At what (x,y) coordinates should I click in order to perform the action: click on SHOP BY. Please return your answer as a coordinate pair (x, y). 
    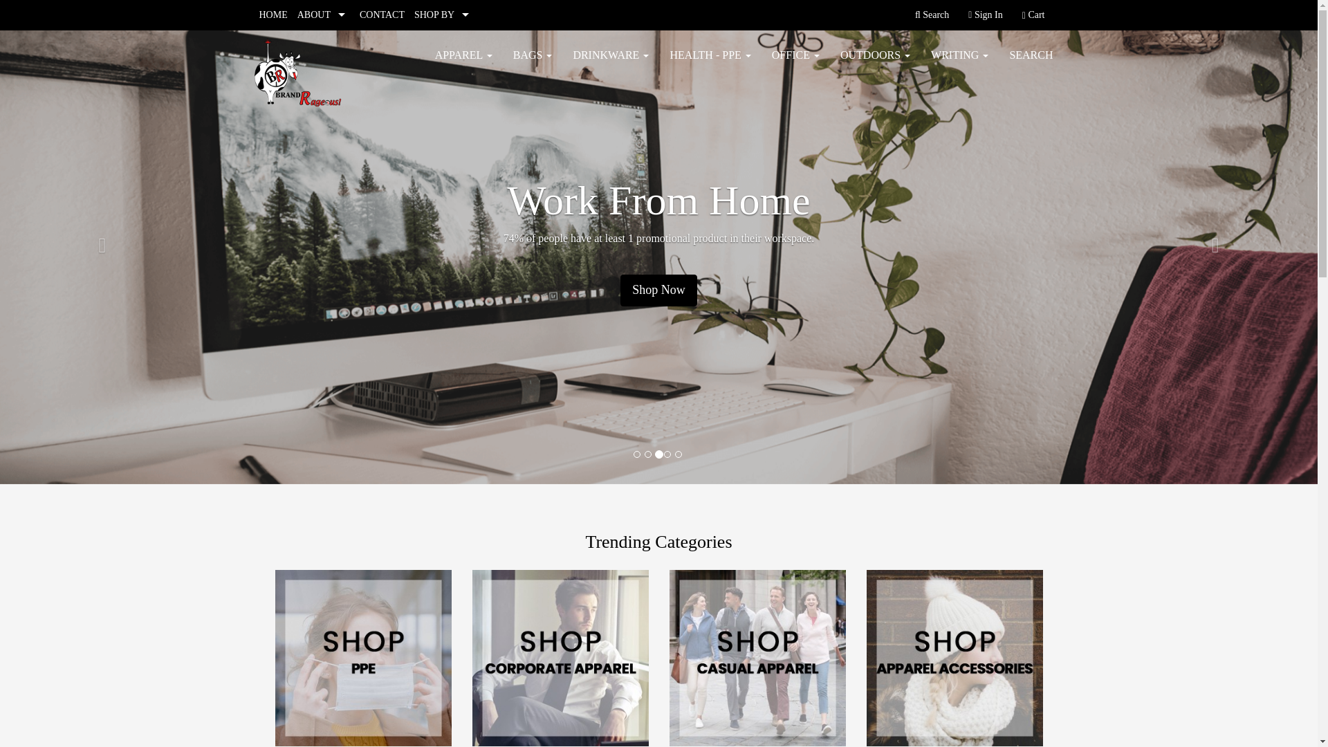
    Looking at the image, I should click on (443, 15).